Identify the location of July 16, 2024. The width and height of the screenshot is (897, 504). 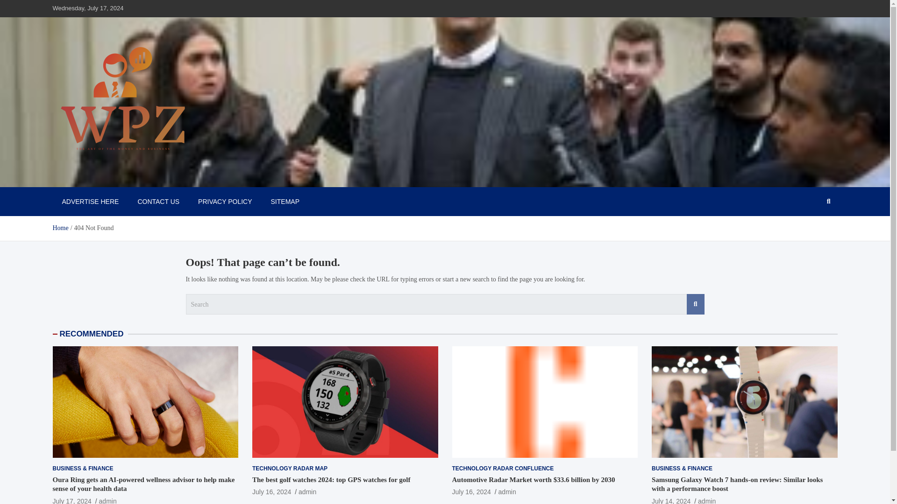
(471, 492).